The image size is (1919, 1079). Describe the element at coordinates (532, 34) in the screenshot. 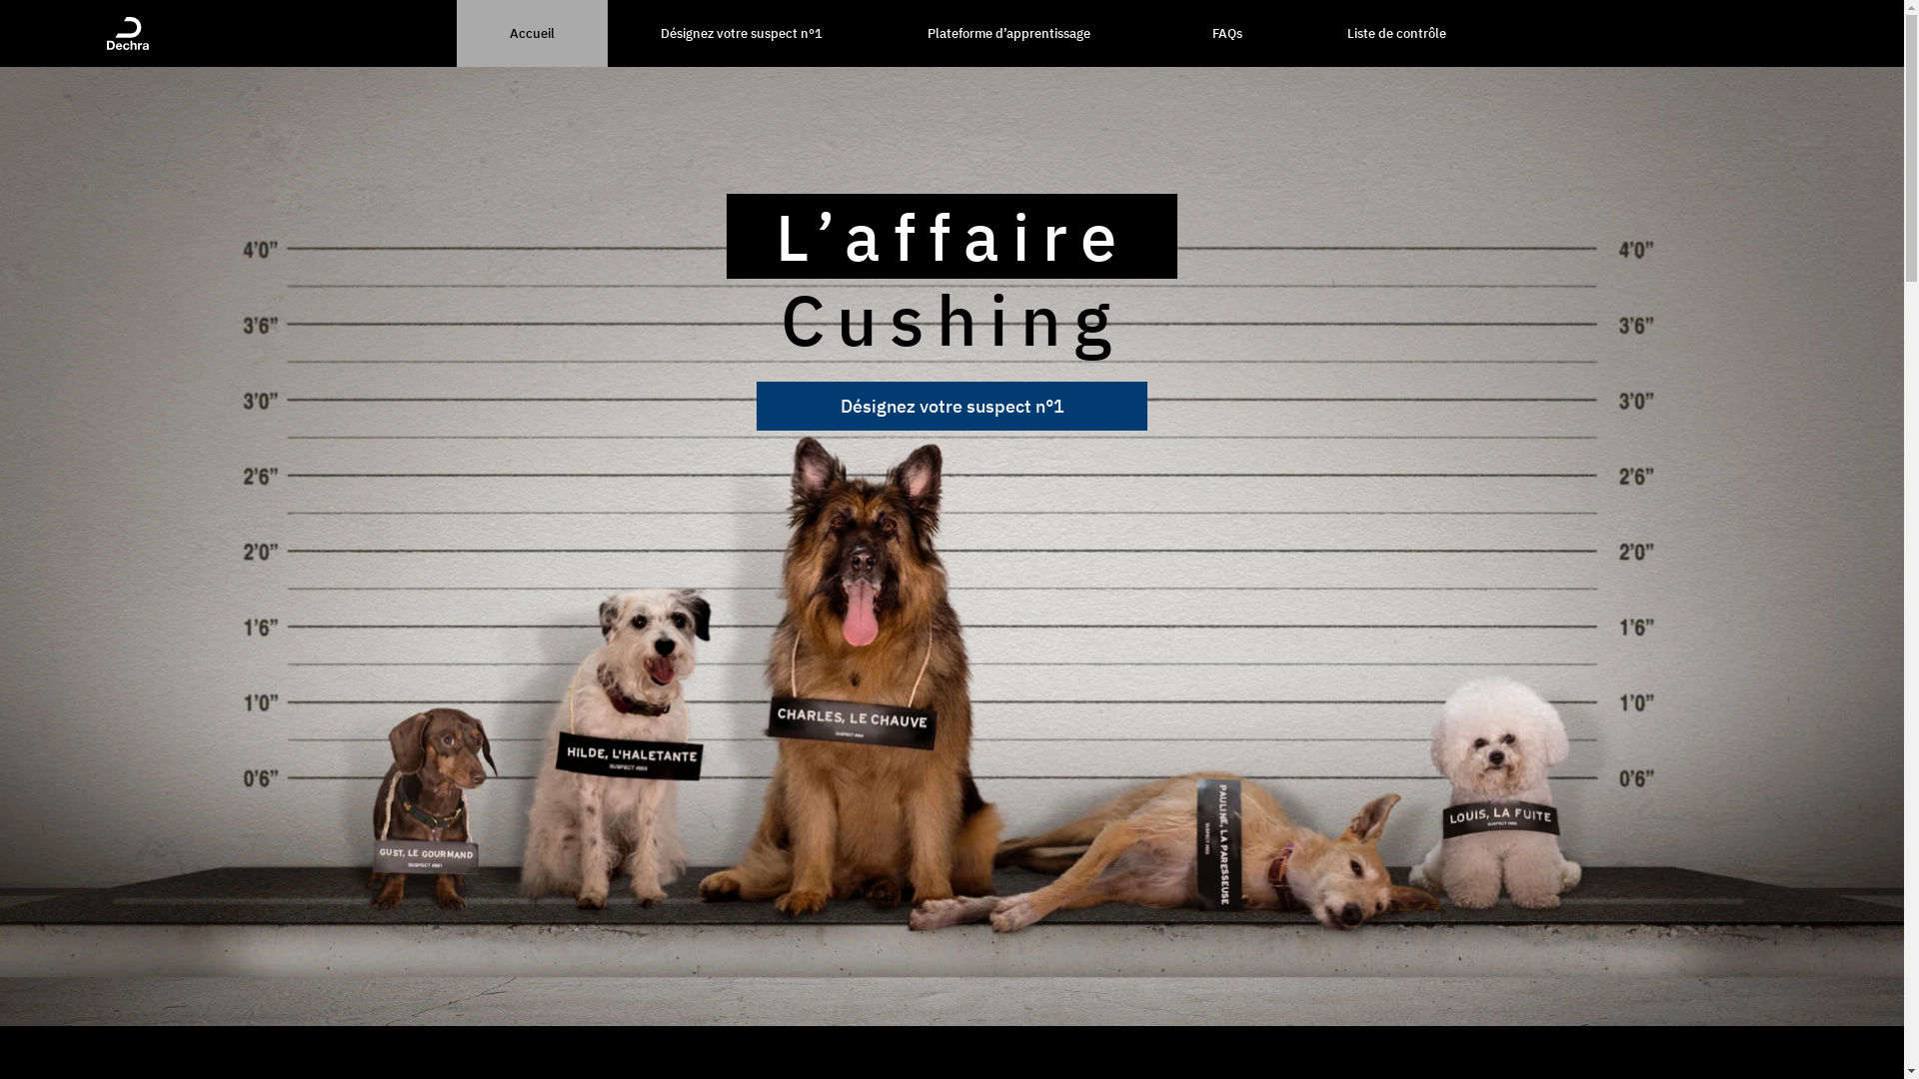

I see `Accueil` at that location.